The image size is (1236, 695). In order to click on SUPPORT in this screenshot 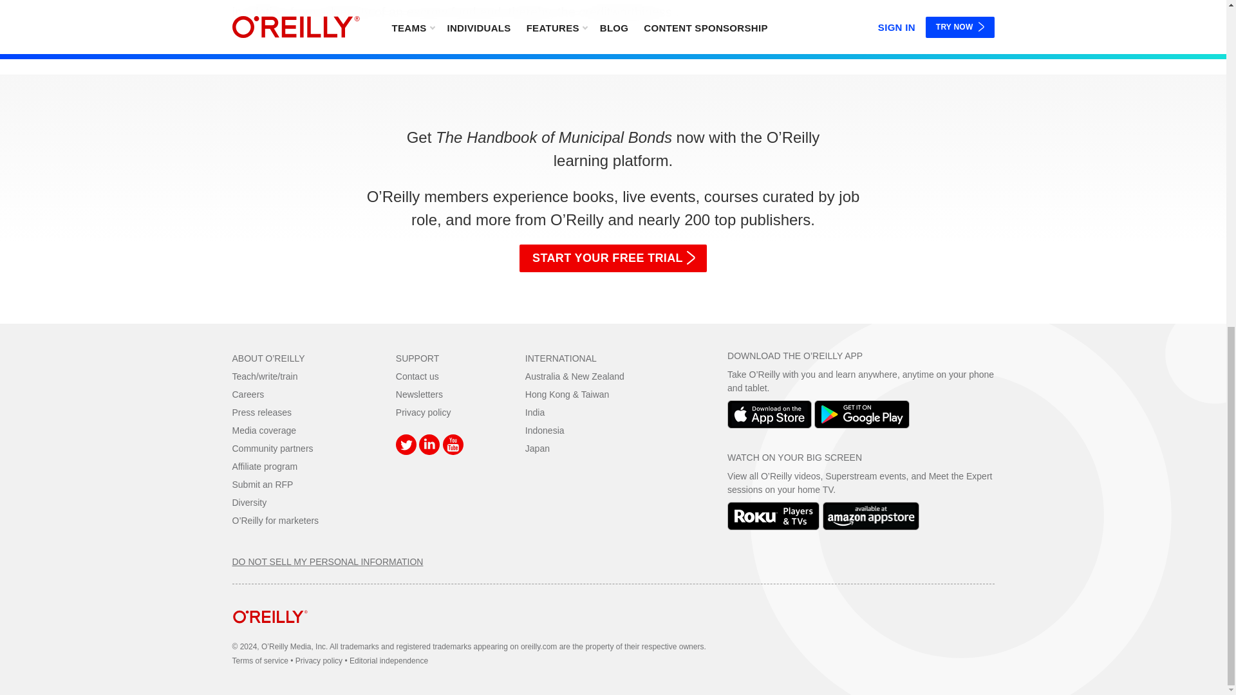, I will do `click(417, 358)`.